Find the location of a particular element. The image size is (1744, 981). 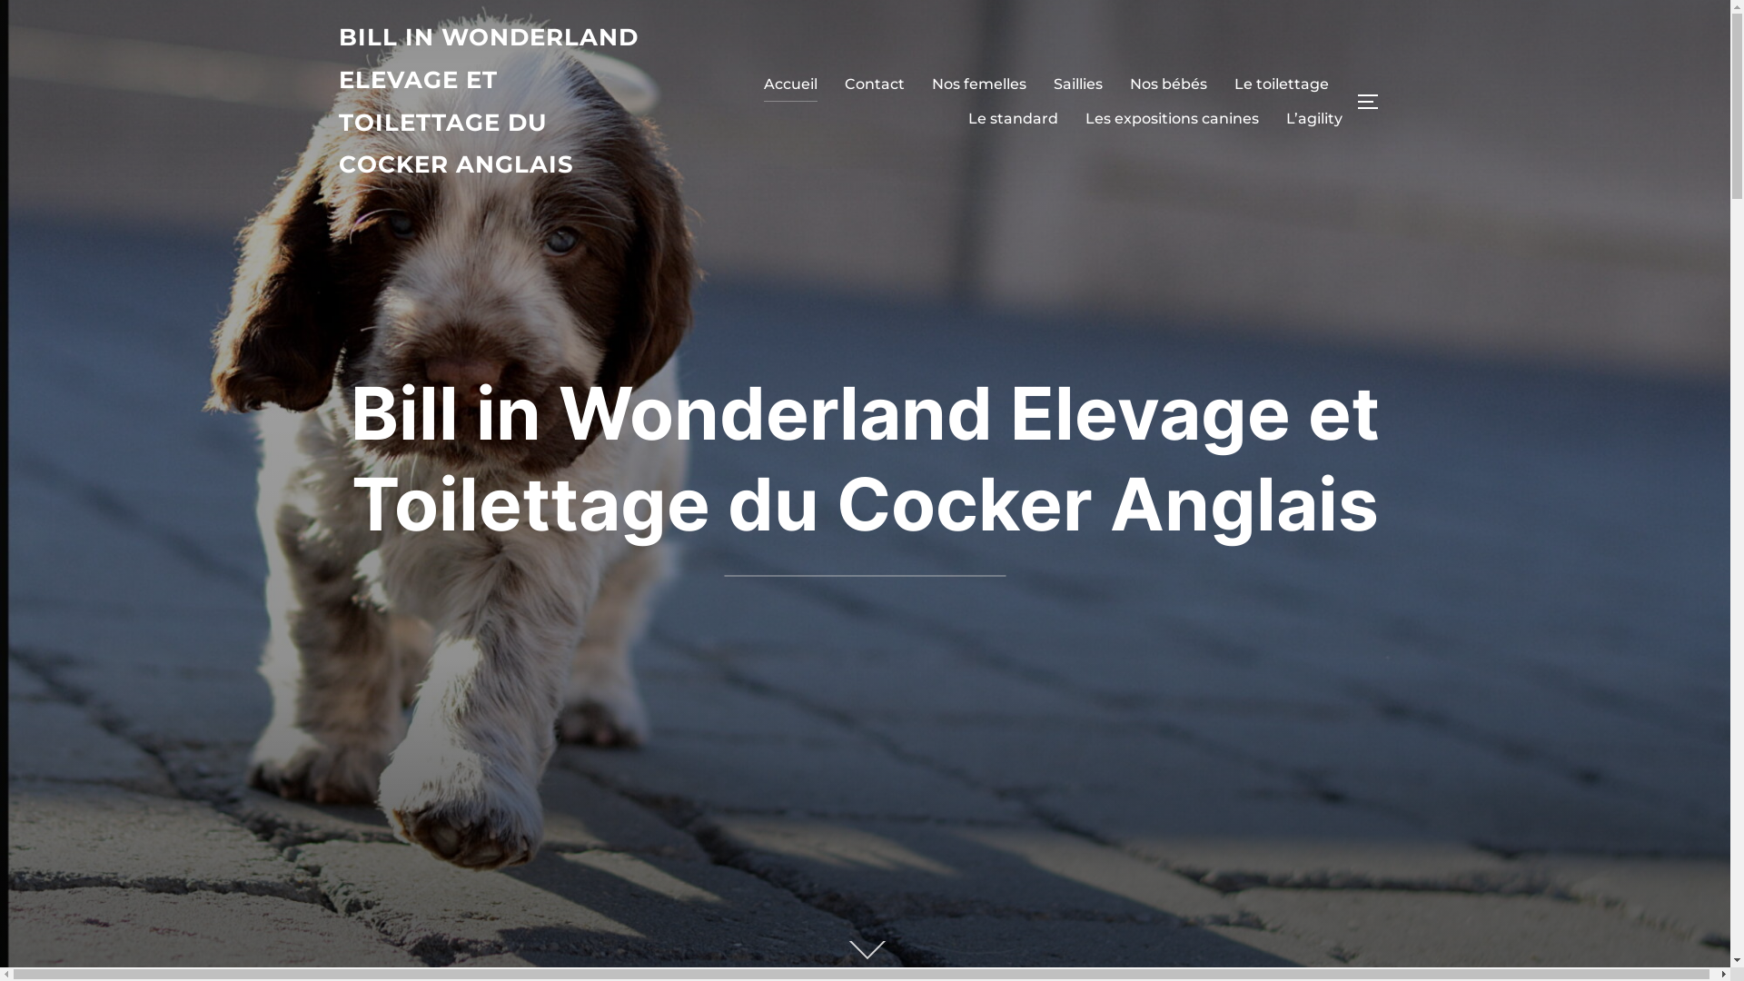

Les expositions canines is located at coordinates (1172, 119).